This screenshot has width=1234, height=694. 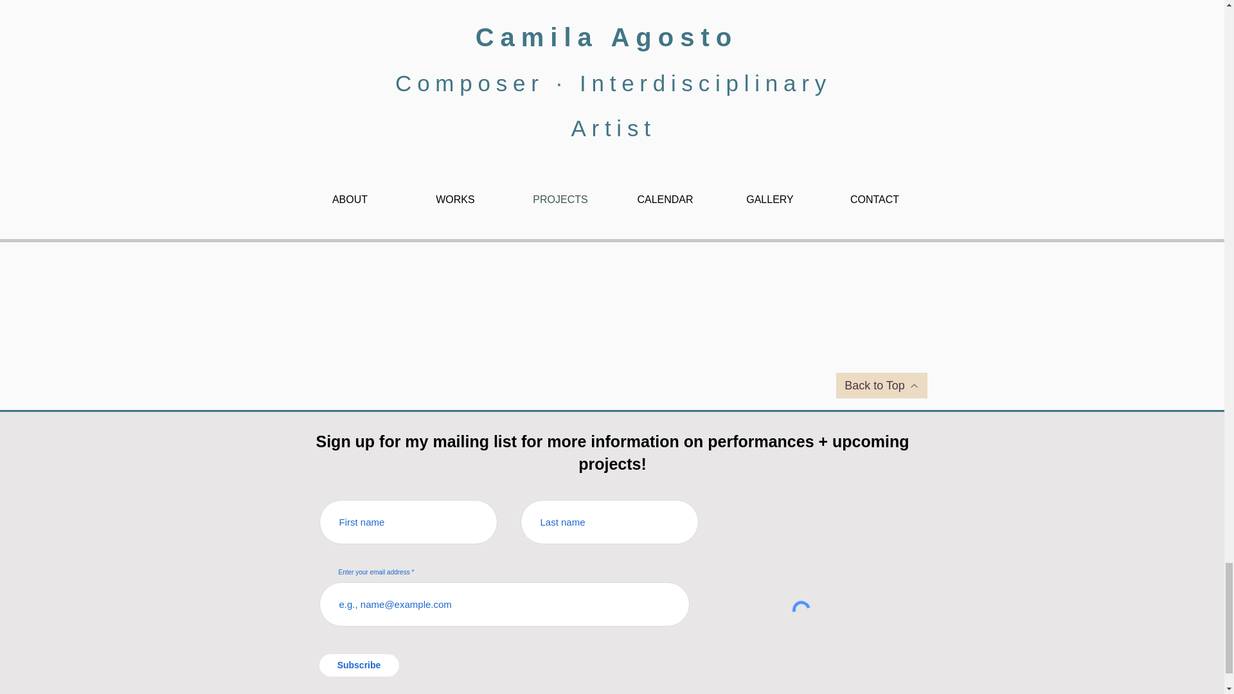 I want to click on Subscribe, so click(x=359, y=666).